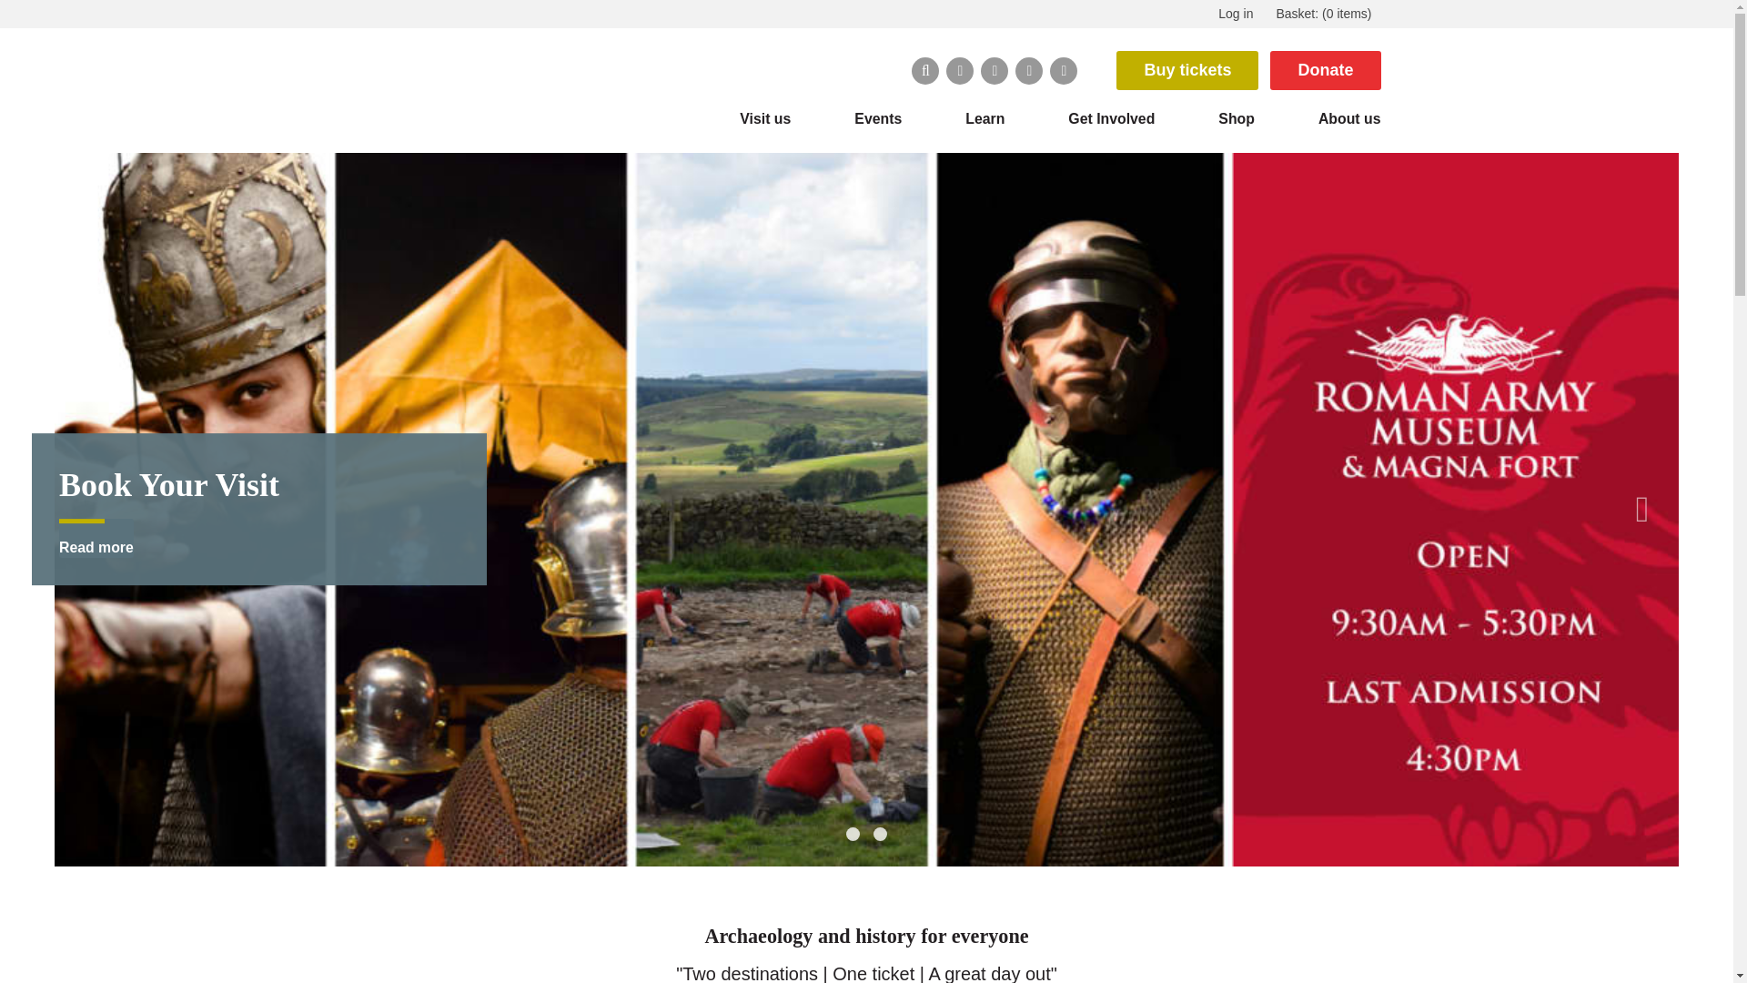 The image size is (1747, 983). Describe the element at coordinates (985, 119) in the screenshot. I see `Learn` at that location.